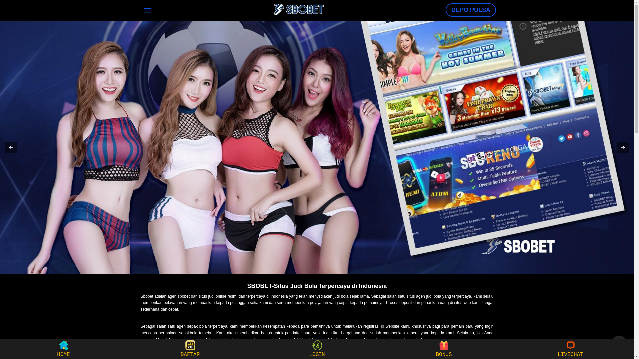 This screenshot has height=359, width=639. Describe the element at coordinates (619, 344) in the screenshot. I see `back to top` at that location.